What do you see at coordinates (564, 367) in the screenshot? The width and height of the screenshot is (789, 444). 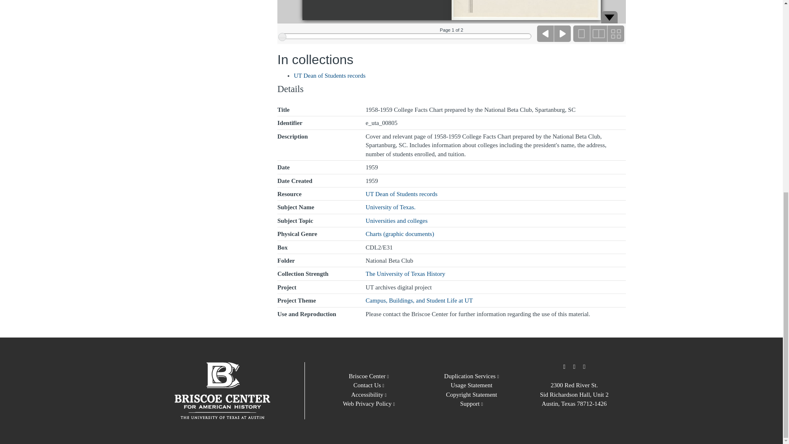 I see `Twitter` at bounding box center [564, 367].